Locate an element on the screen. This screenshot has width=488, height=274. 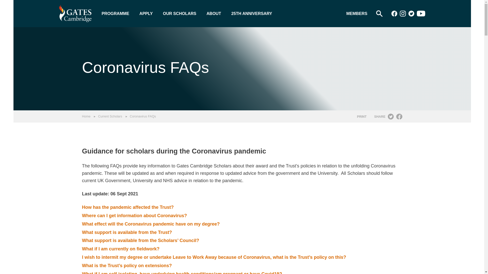
ABOUT is located at coordinates (213, 13).